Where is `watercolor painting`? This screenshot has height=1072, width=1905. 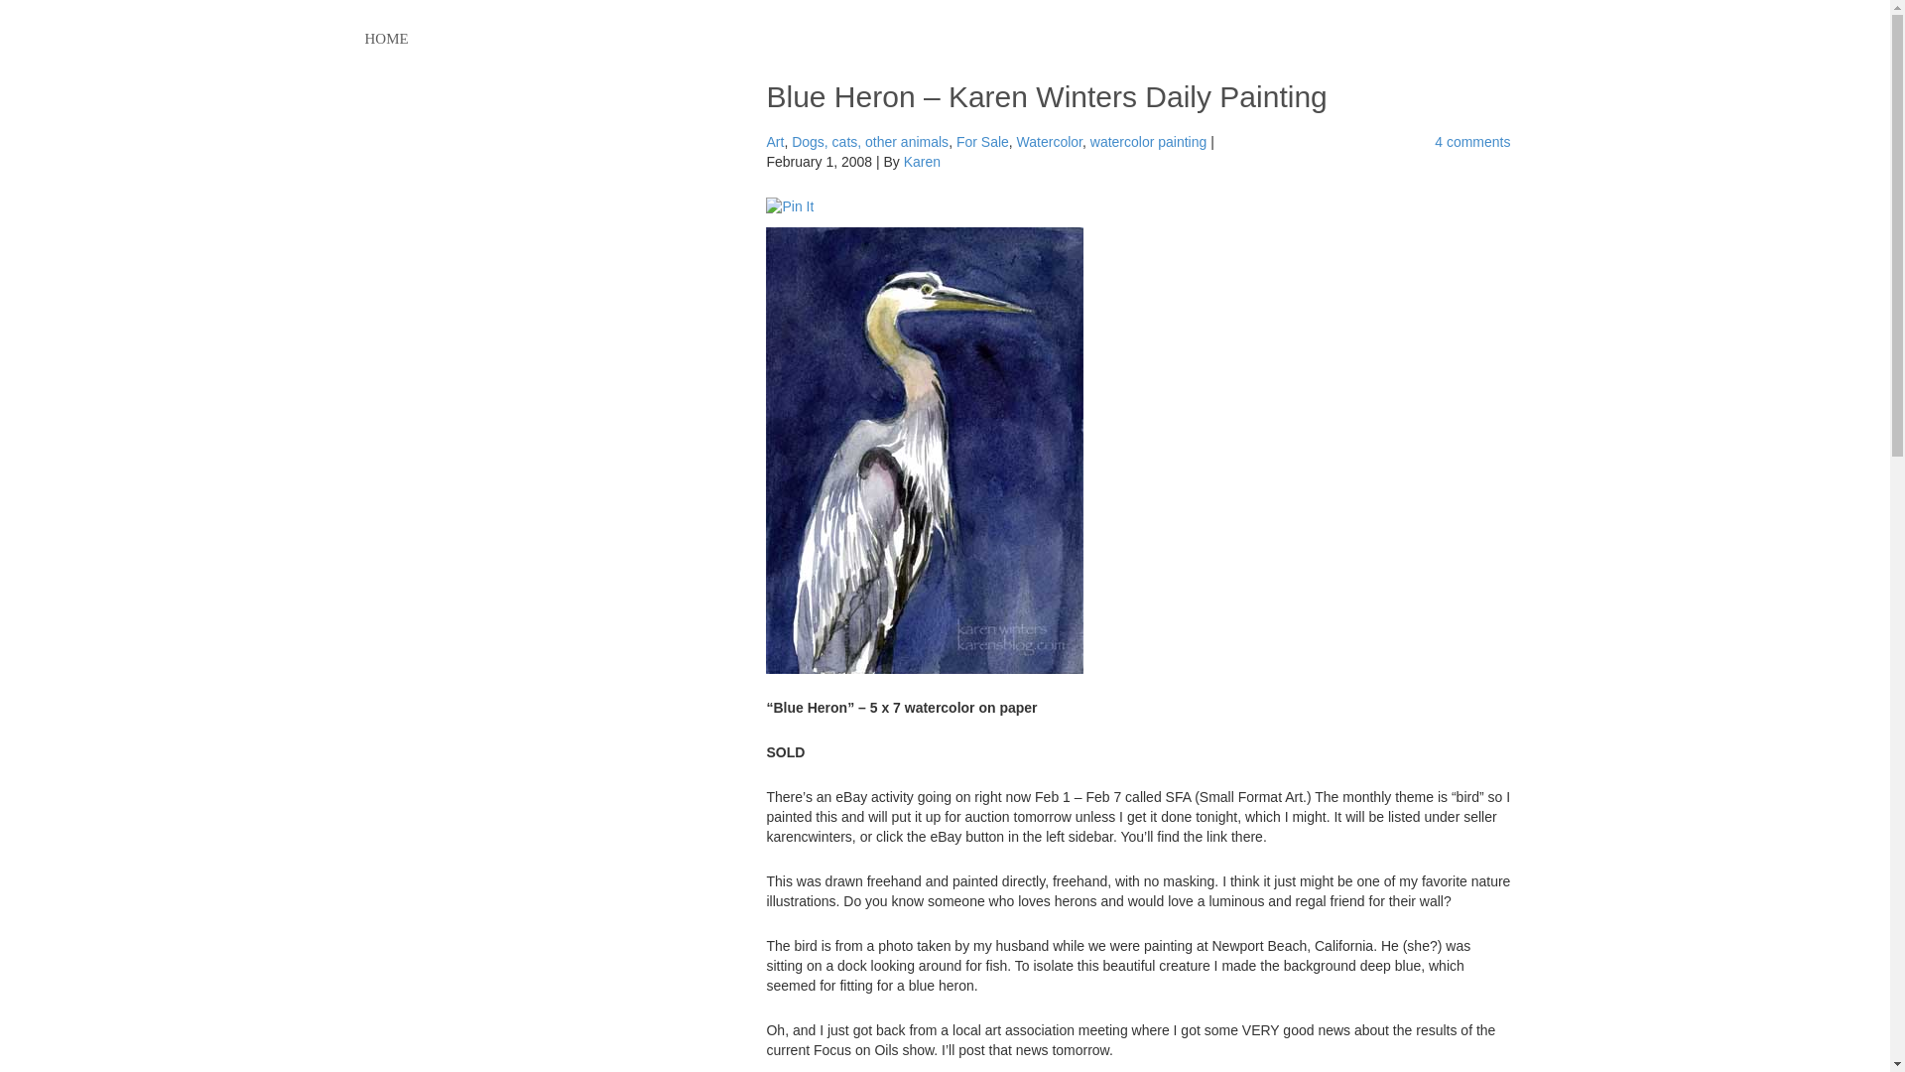 watercolor painting is located at coordinates (1149, 142).